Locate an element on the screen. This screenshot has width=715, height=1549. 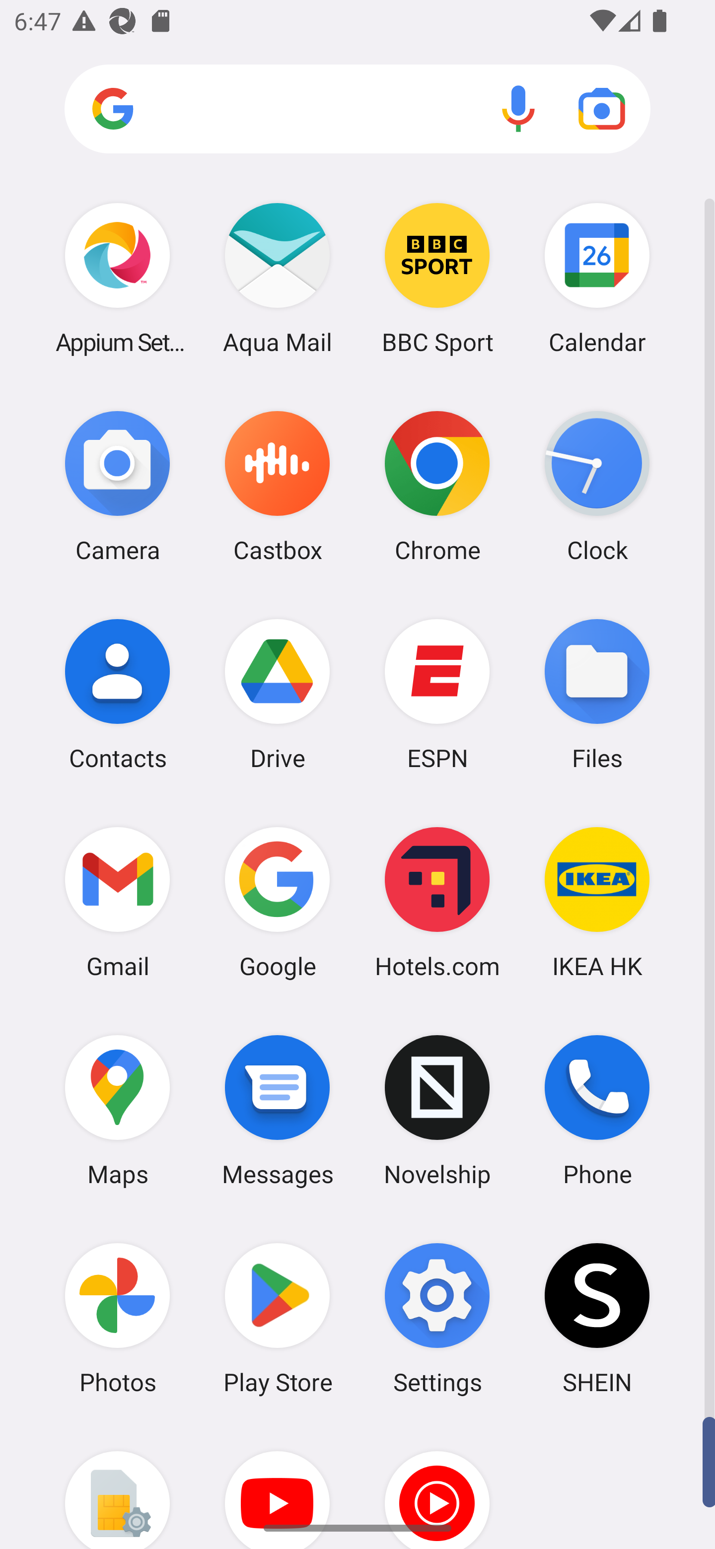
Phone is located at coordinates (597, 1111).